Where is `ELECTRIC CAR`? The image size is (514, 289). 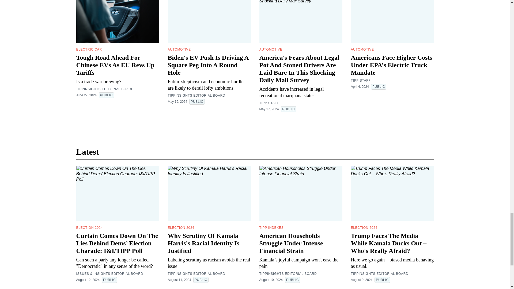
ELECTRIC CAR is located at coordinates (89, 50).